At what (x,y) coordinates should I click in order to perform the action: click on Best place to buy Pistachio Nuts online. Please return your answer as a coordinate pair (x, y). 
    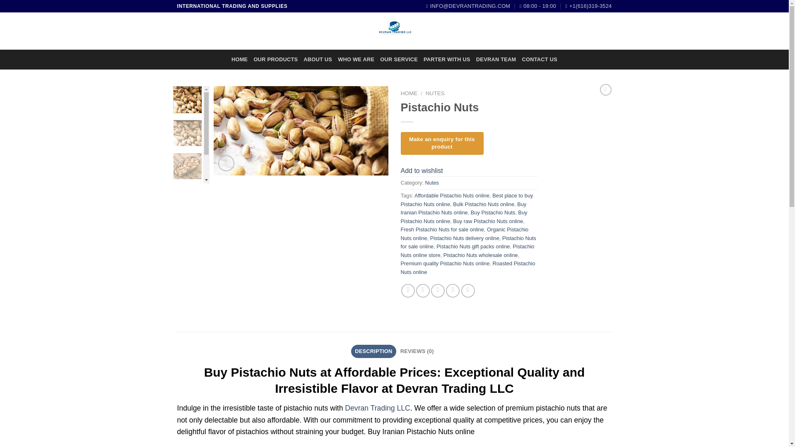
    Looking at the image, I should click on (467, 199).